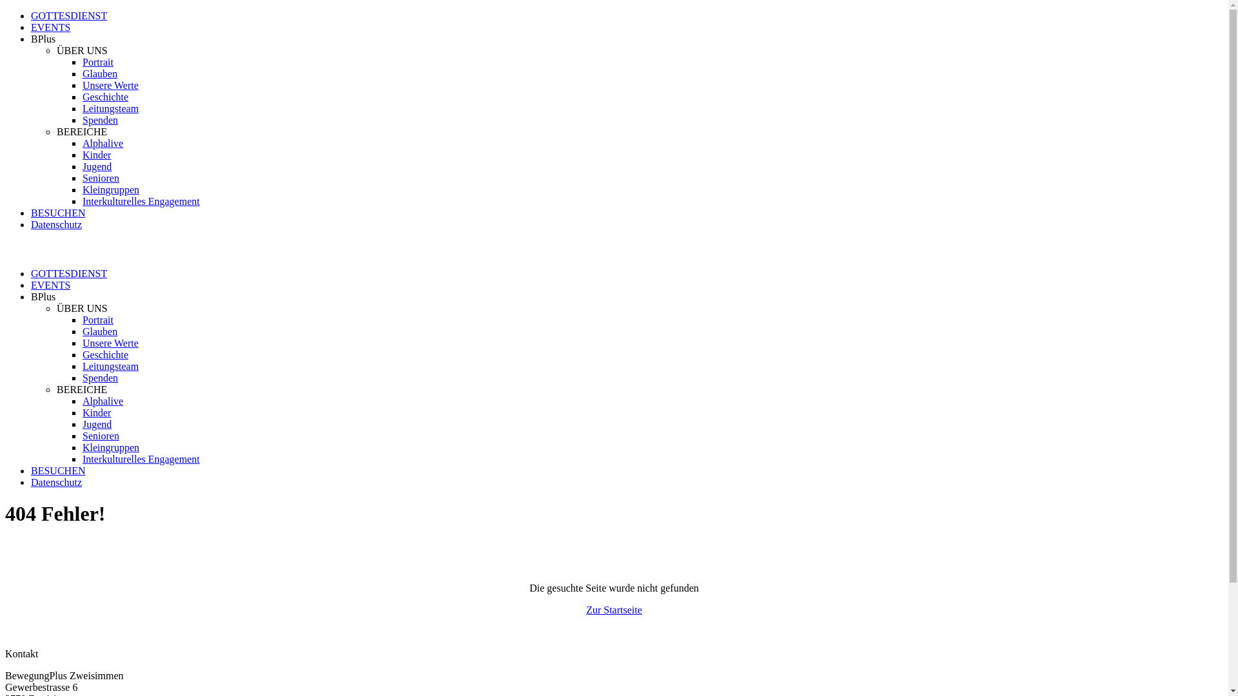 This screenshot has height=696, width=1238. What do you see at coordinates (97, 166) in the screenshot?
I see `Jugend` at bounding box center [97, 166].